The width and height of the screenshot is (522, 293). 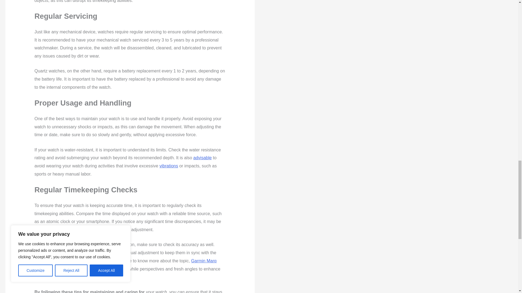 What do you see at coordinates (169, 165) in the screenshot?
I see `vibrations` at bounding box center [169, 165].